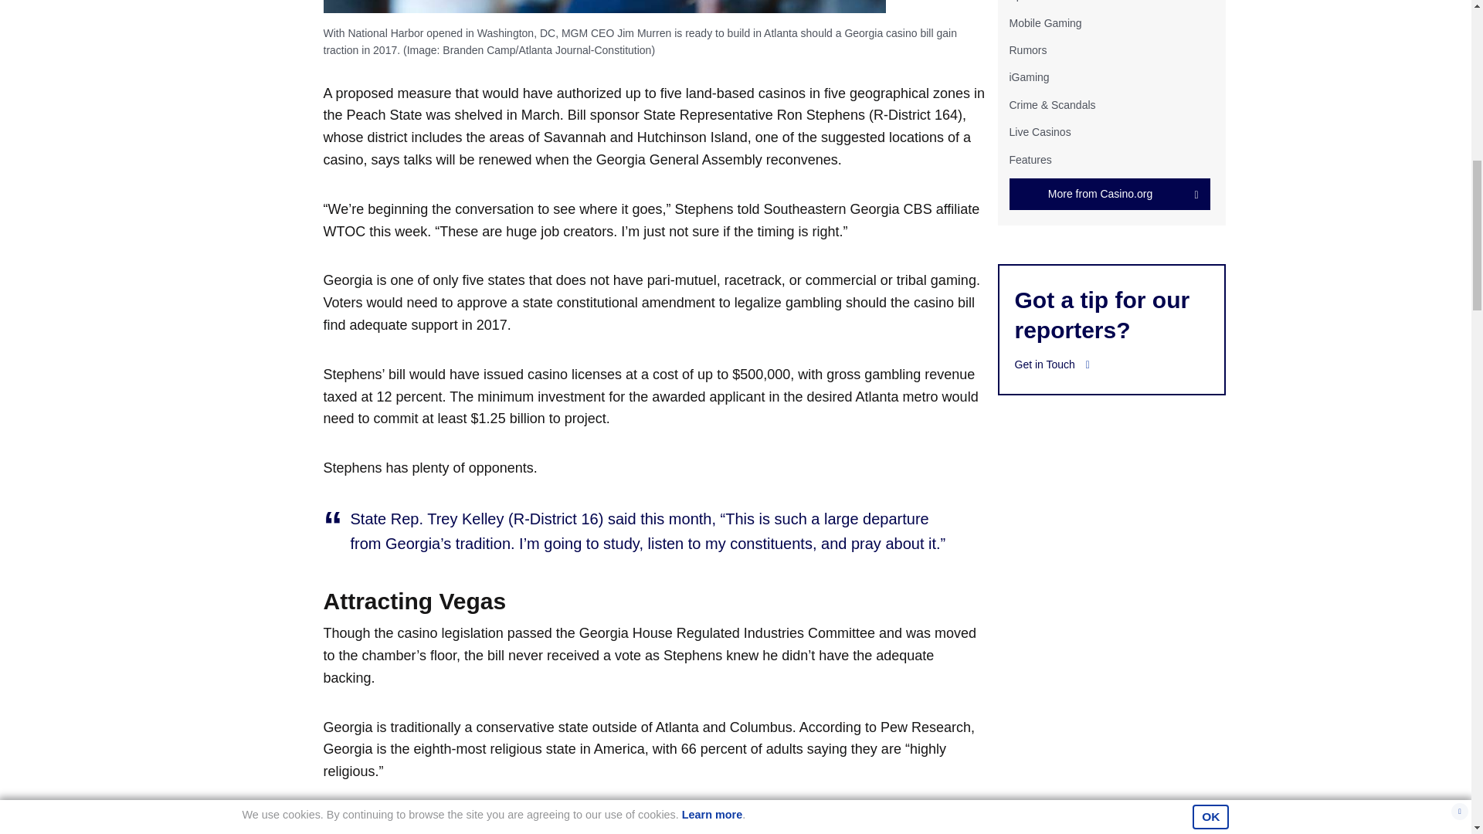  Describe the element at coordinates (1028, 77) in the screenshot. I see `iGaming` at that location.